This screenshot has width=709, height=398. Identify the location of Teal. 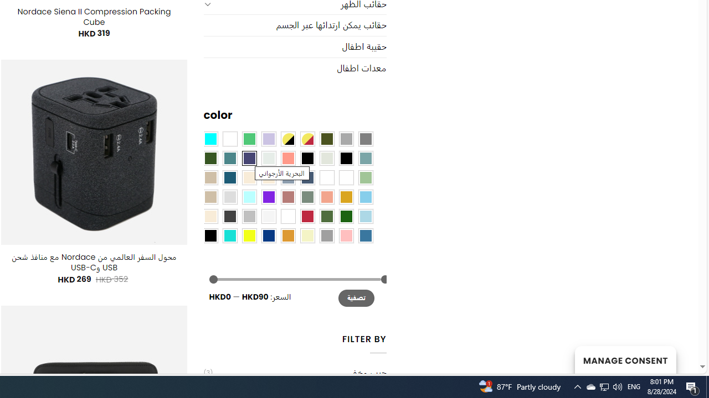
(229, 158).